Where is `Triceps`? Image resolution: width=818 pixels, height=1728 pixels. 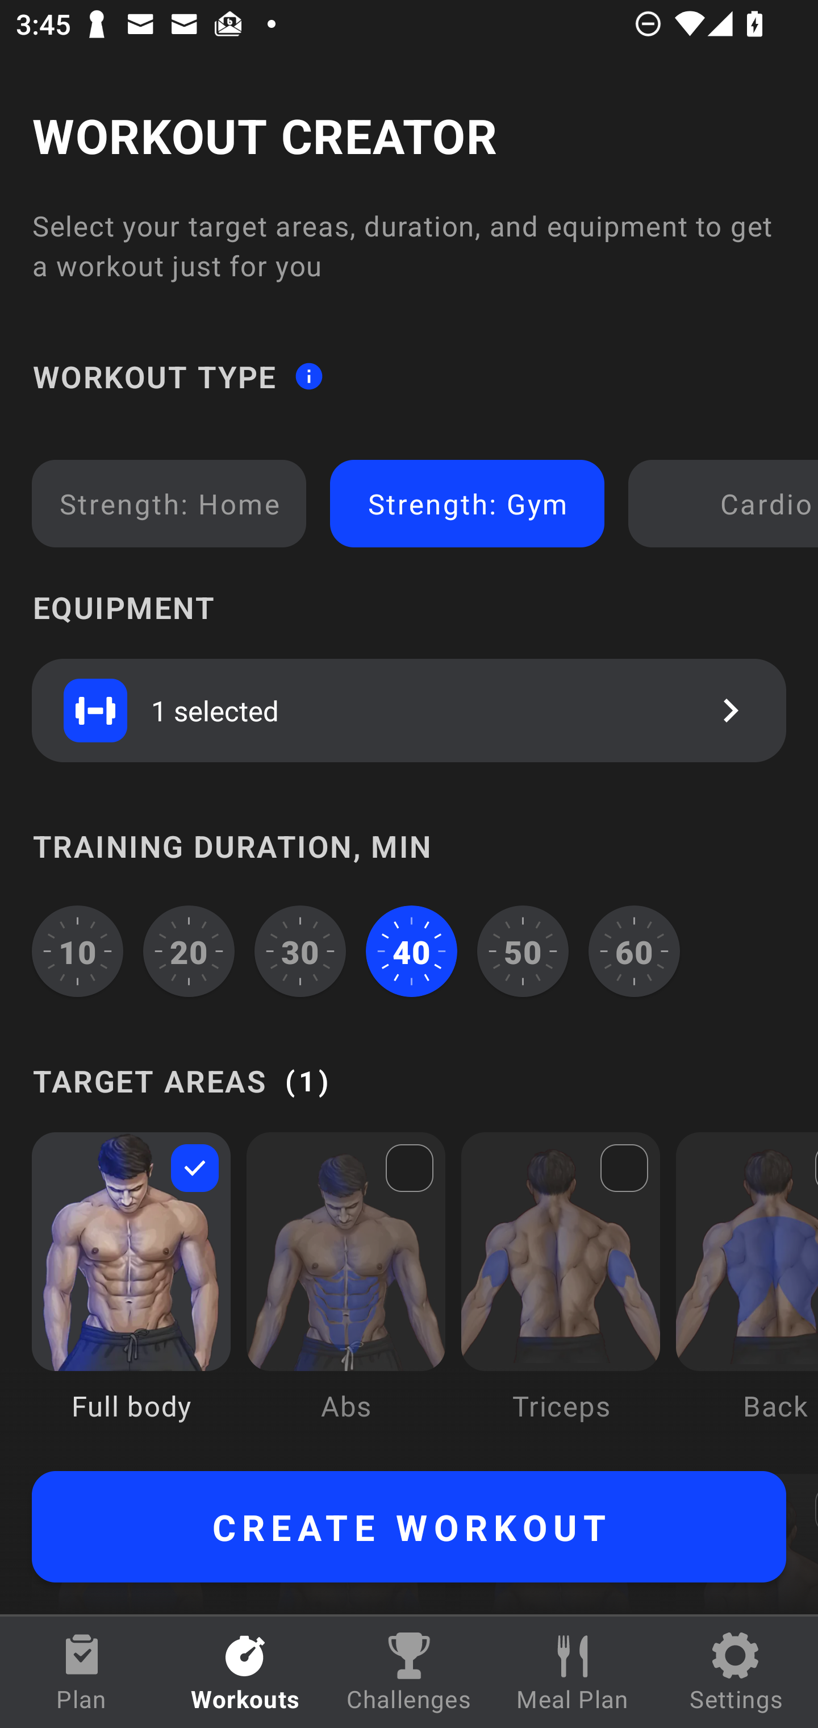
Triceps is located at coordinates (561, 1293).